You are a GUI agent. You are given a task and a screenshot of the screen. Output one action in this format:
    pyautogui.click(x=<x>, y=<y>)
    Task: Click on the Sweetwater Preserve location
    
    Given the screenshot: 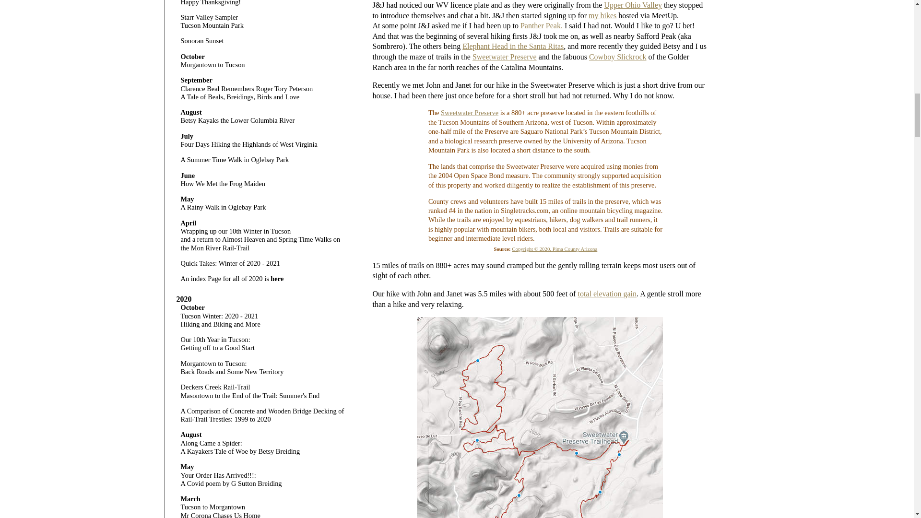 What is the action you would take?
    pyautogui.click(x=469, y=112)
    